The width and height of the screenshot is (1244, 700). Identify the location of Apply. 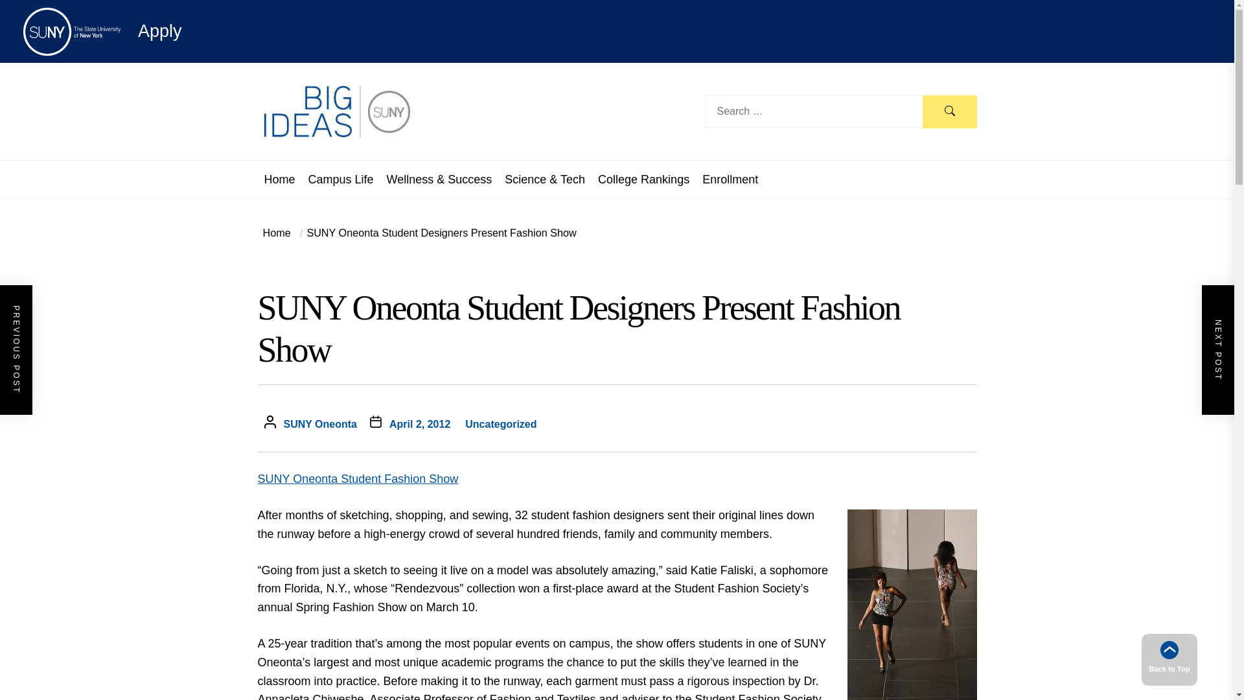
(119, 31).